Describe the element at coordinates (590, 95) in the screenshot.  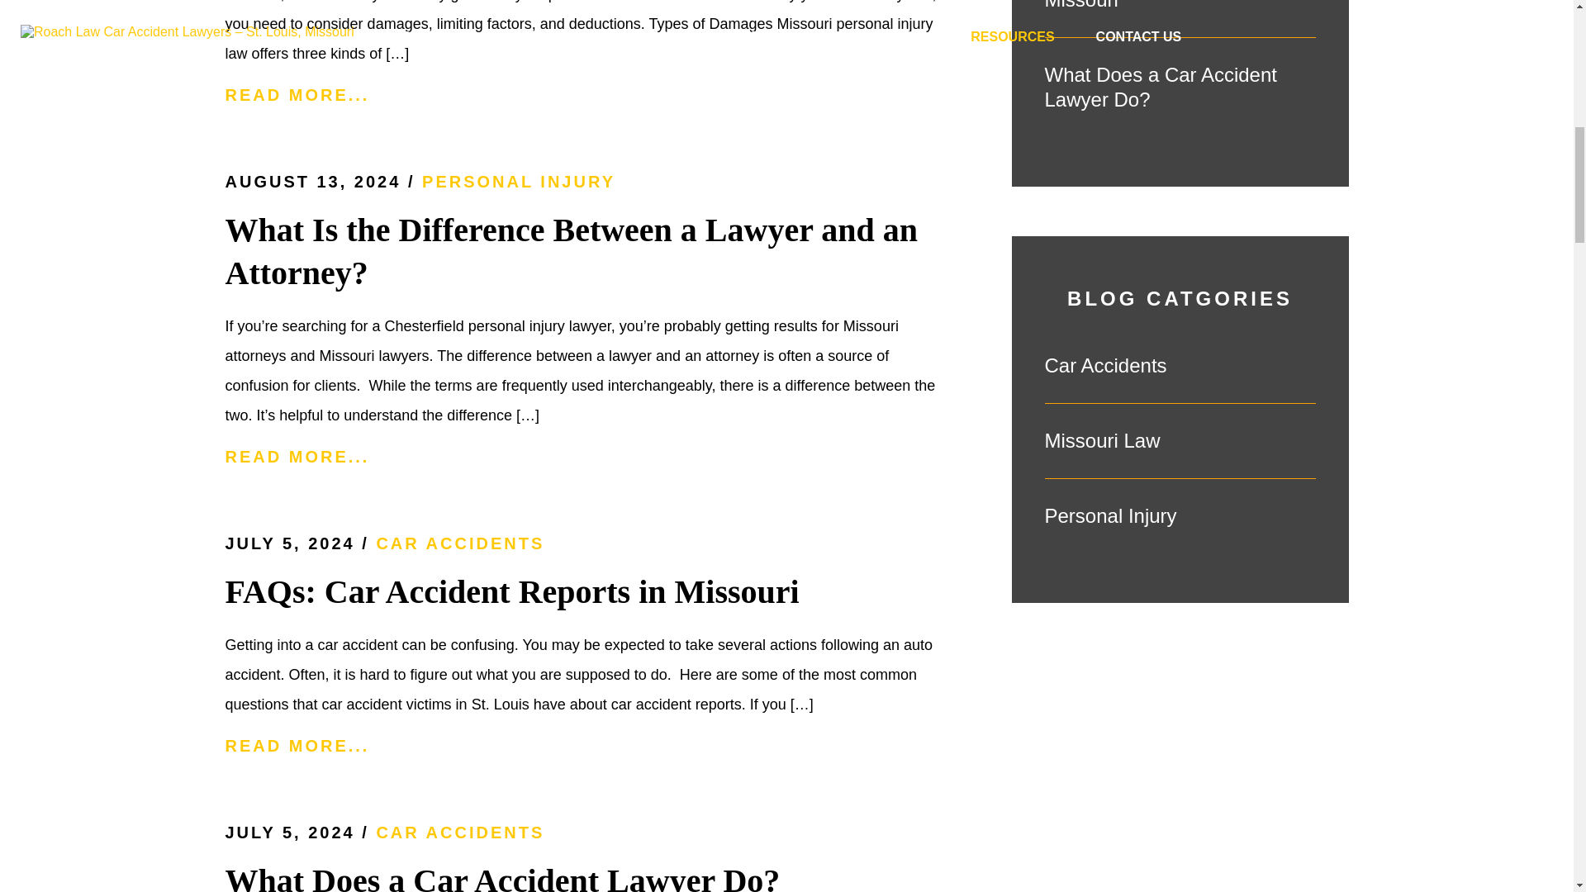
I see `READ MORE...` at that location.